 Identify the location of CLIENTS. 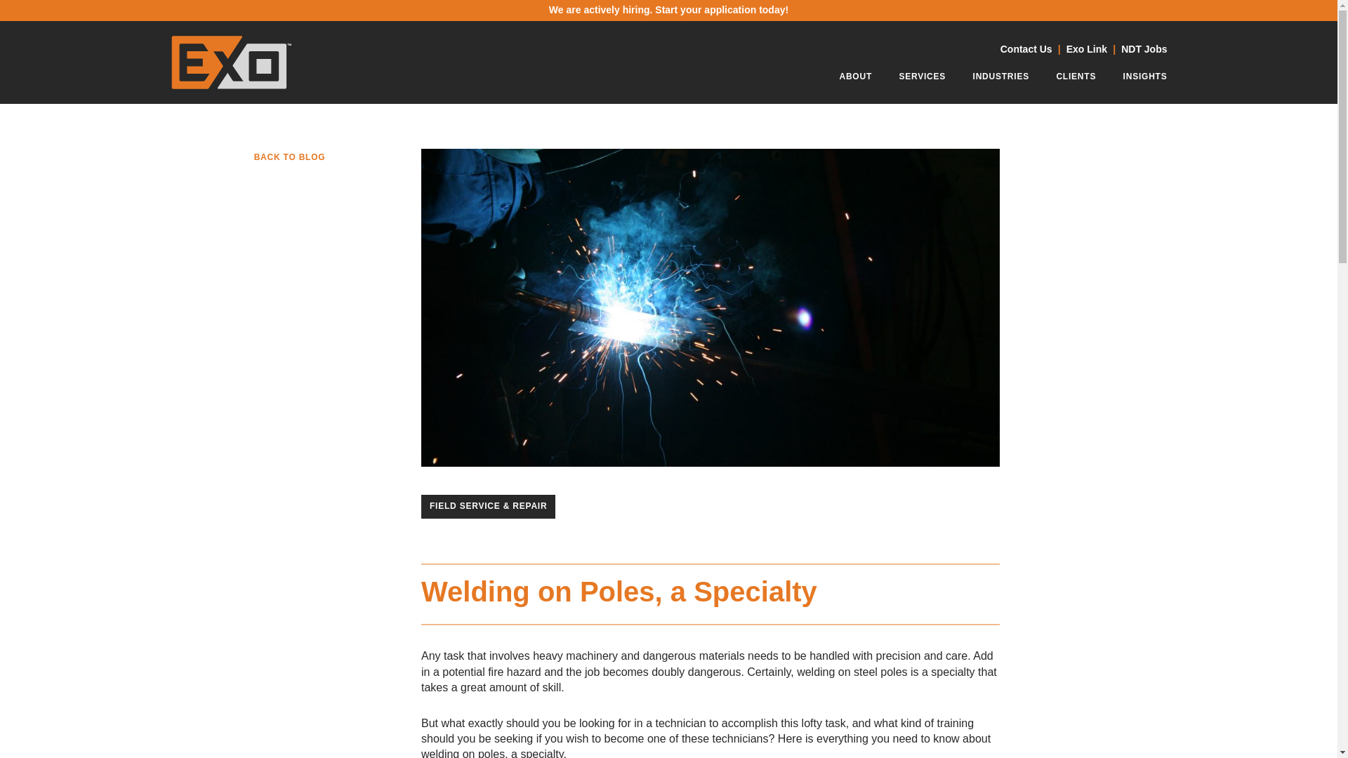
(1076, 79).